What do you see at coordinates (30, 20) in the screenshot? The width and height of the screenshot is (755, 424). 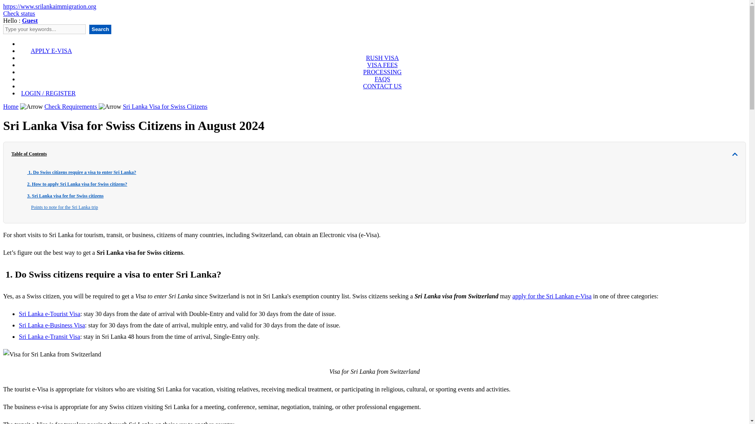 I see `Guest` at bounding box center [30, 20].